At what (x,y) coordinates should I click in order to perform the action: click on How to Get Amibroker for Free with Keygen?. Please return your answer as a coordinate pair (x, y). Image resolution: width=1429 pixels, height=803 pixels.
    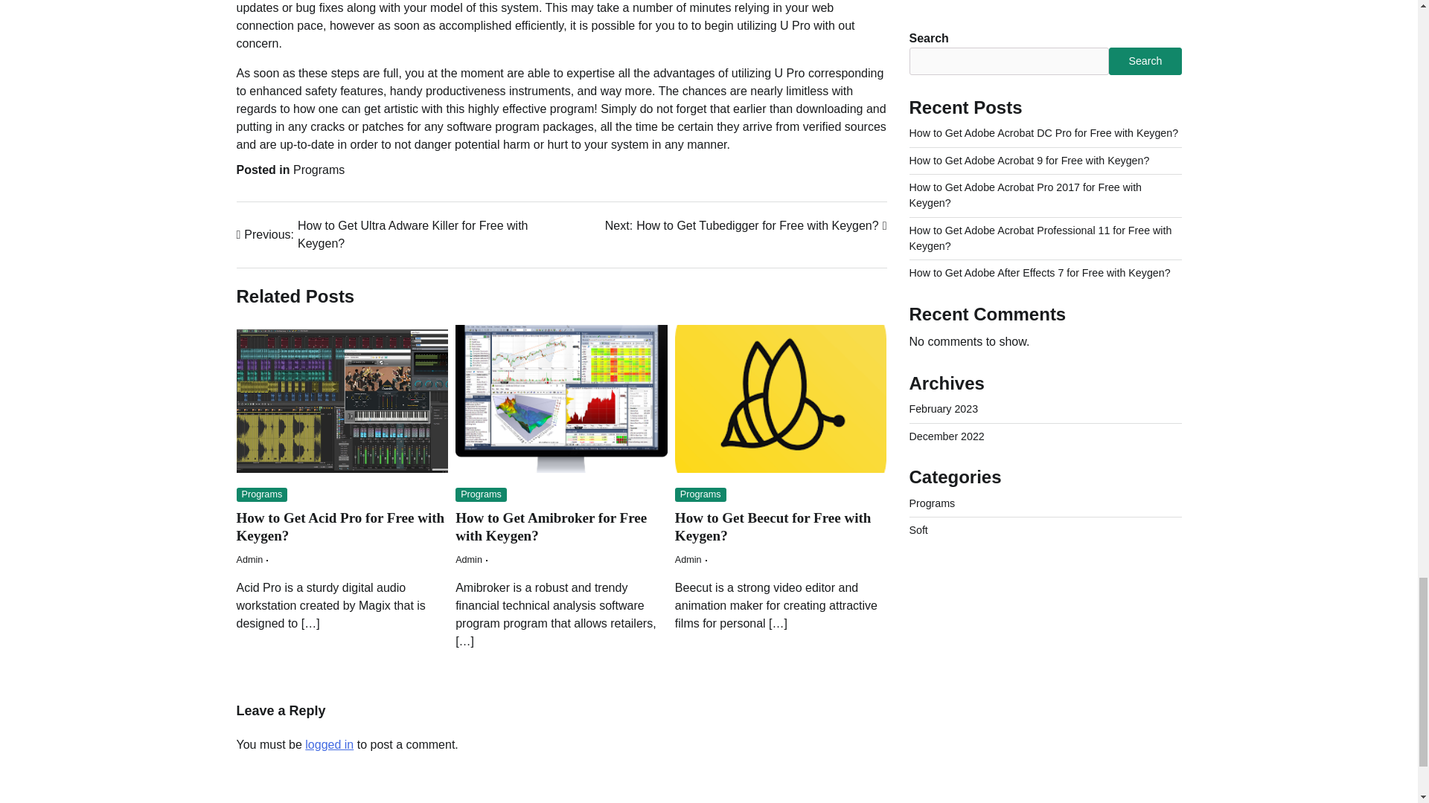
    Looking at the image, I should click on (551, 526).